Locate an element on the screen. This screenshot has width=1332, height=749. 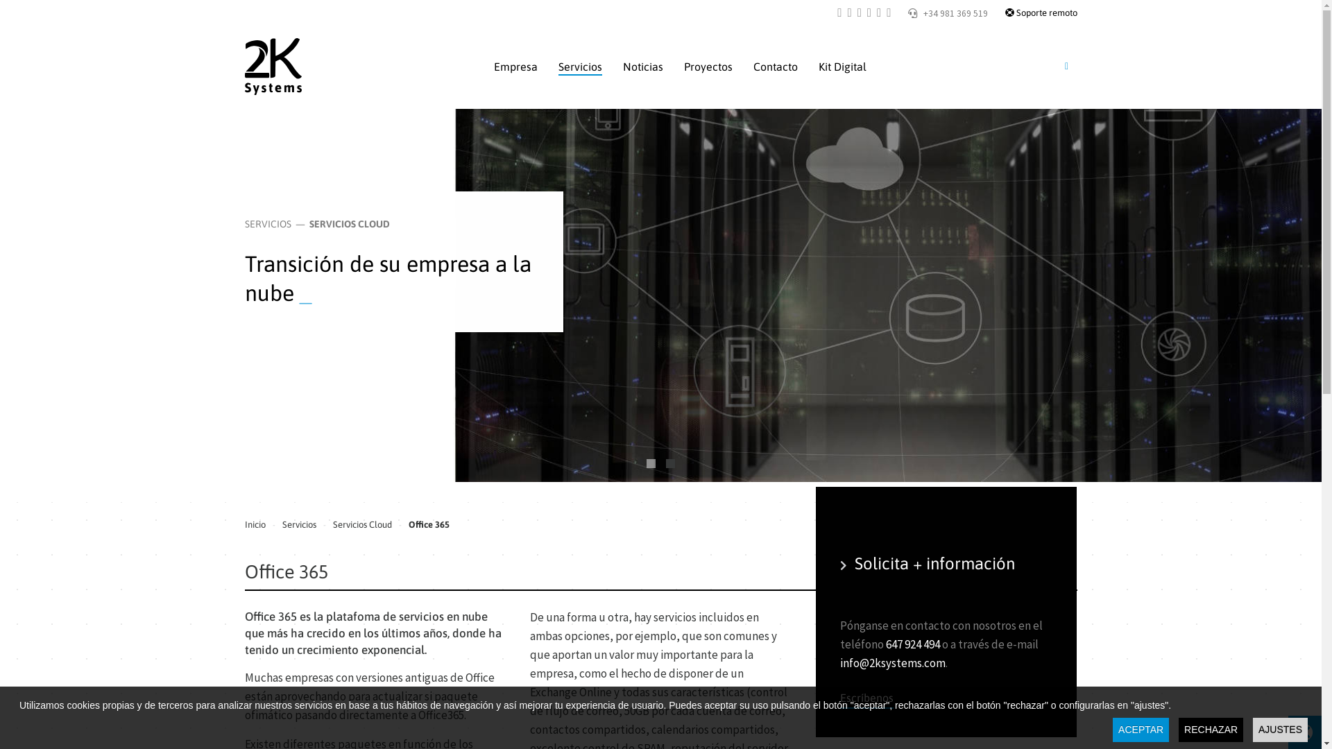
RECHAZAR is located at coordinates (1211, 730).